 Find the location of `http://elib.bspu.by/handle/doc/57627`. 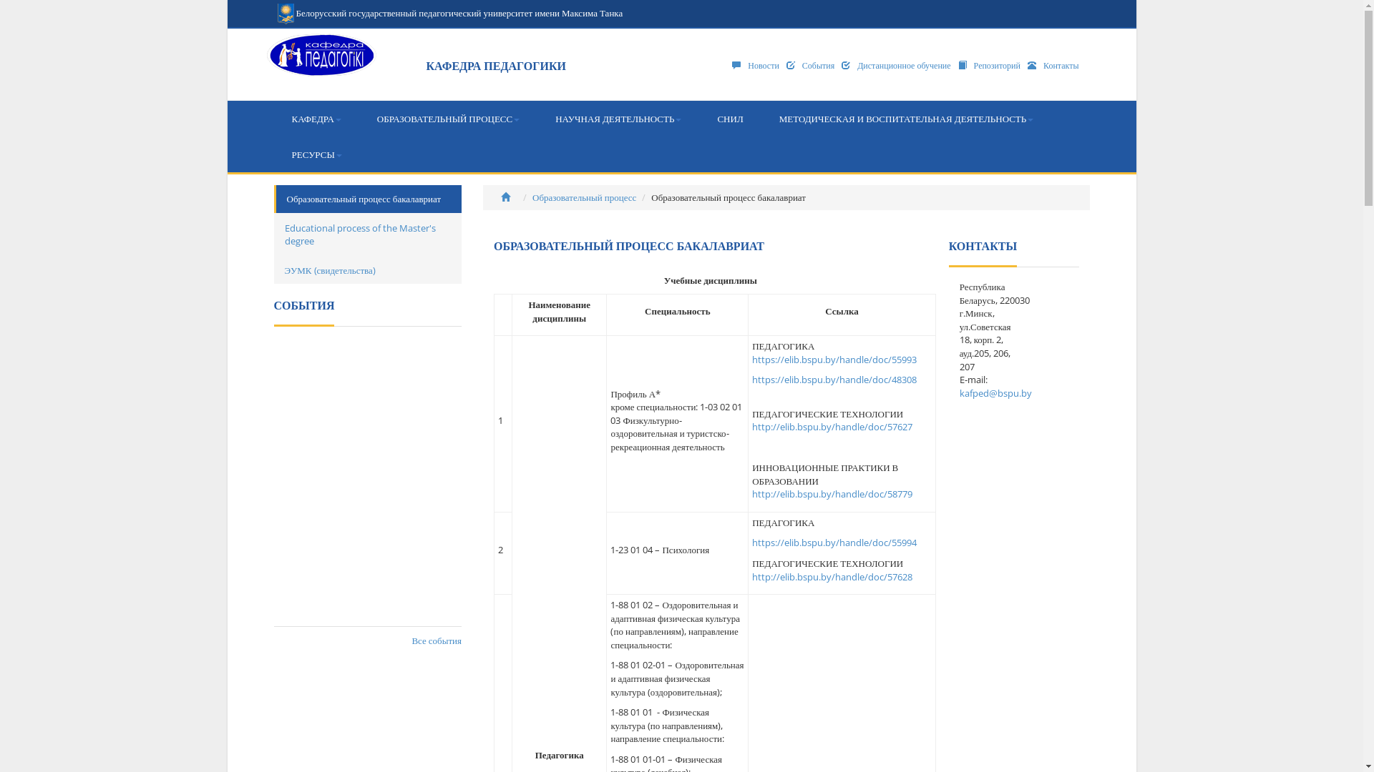

http://elib.bspu.by/handle/doc/57627 is located at coordinates (832, 427).